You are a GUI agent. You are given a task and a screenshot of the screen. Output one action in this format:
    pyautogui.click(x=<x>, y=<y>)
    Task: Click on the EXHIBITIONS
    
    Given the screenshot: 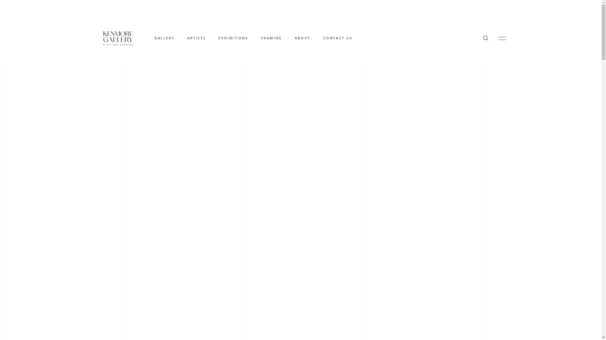 What is the action you would take?
    pyautogui.click(x=233, y=38)
    